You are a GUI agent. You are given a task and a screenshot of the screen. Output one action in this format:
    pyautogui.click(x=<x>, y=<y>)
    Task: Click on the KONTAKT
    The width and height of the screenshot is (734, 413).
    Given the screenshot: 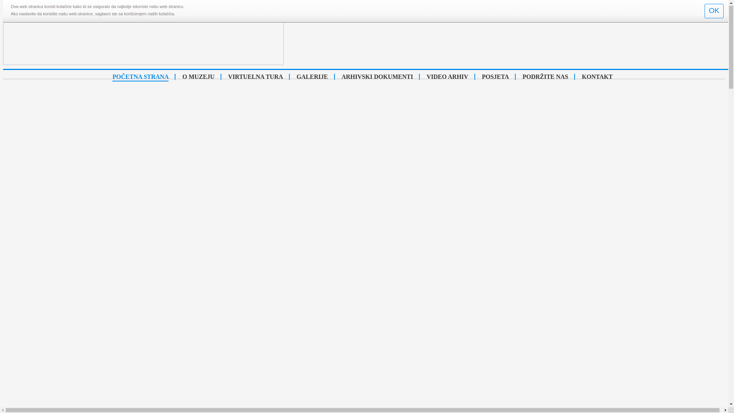 What is the action you would take?
    pyautogui.click(x=597, y=77)
    